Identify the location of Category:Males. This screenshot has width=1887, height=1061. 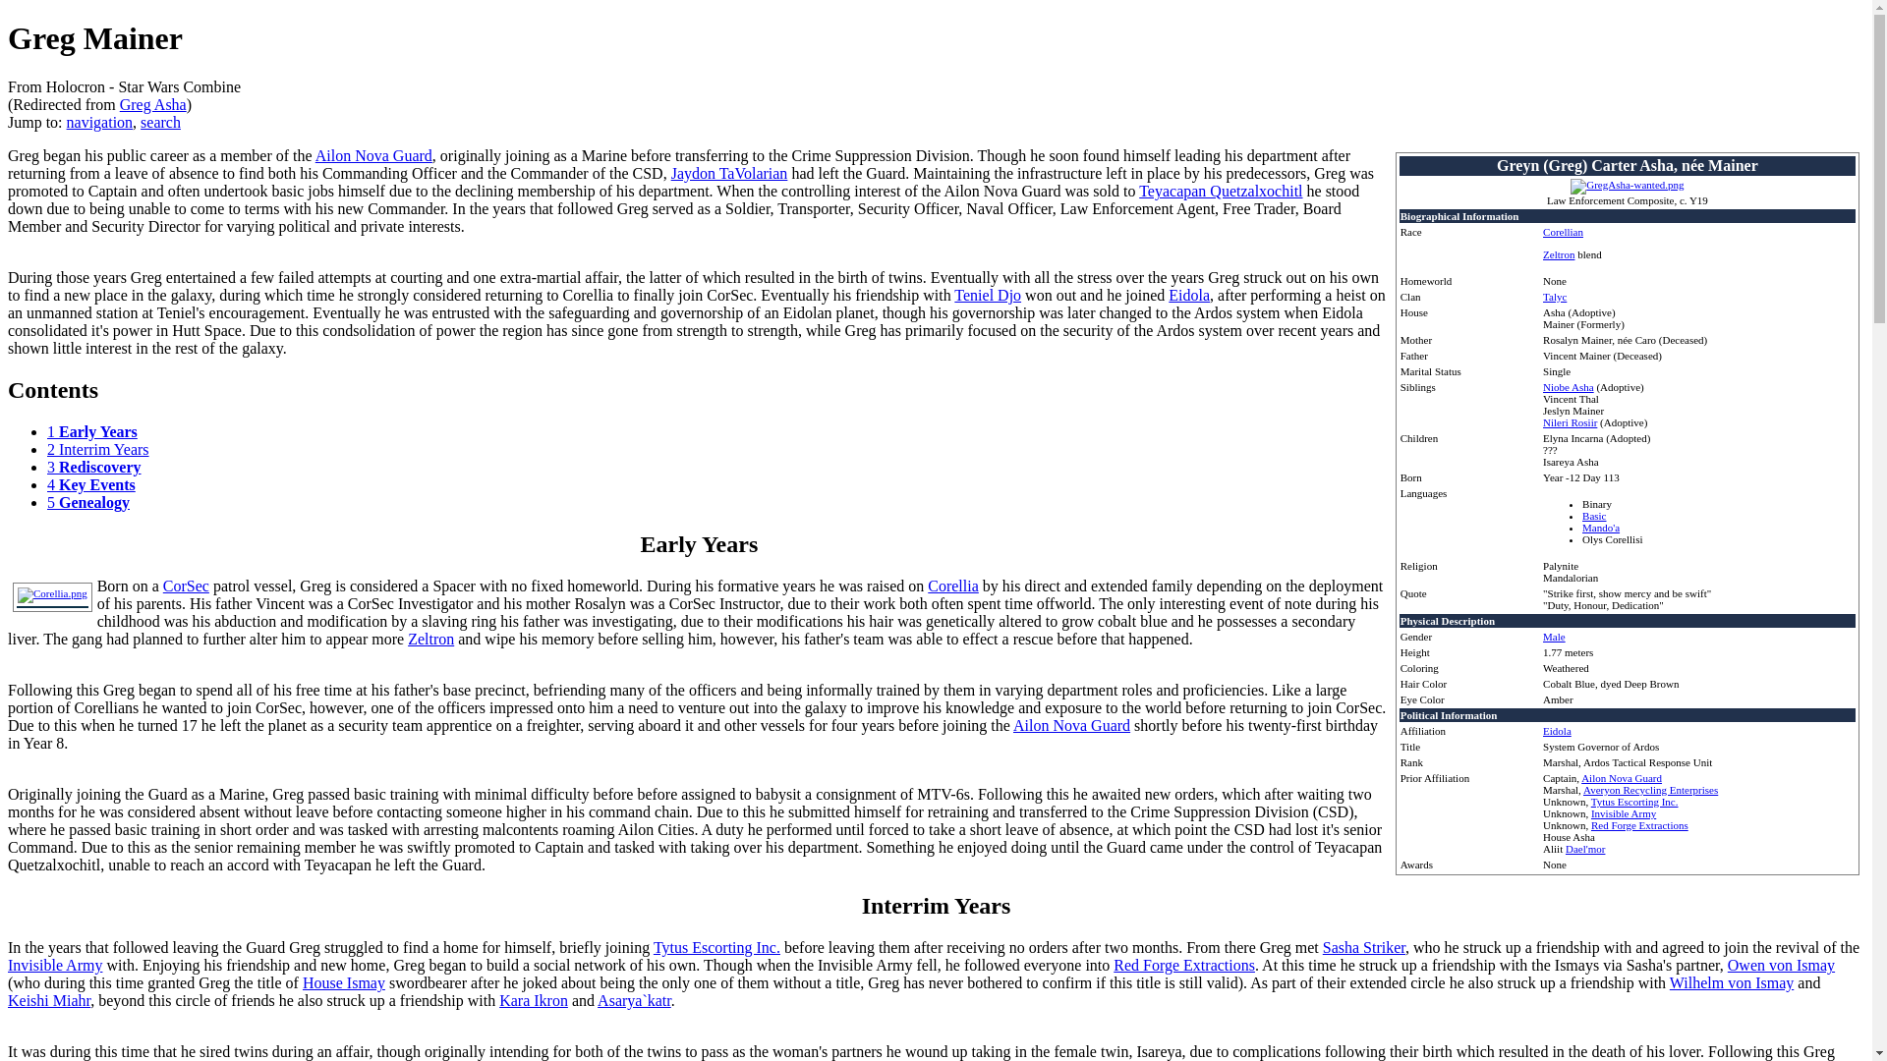
(1555, 637).